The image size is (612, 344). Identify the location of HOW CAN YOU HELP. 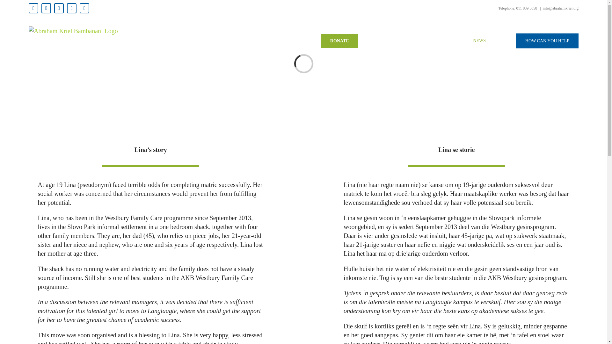
(547, 41).